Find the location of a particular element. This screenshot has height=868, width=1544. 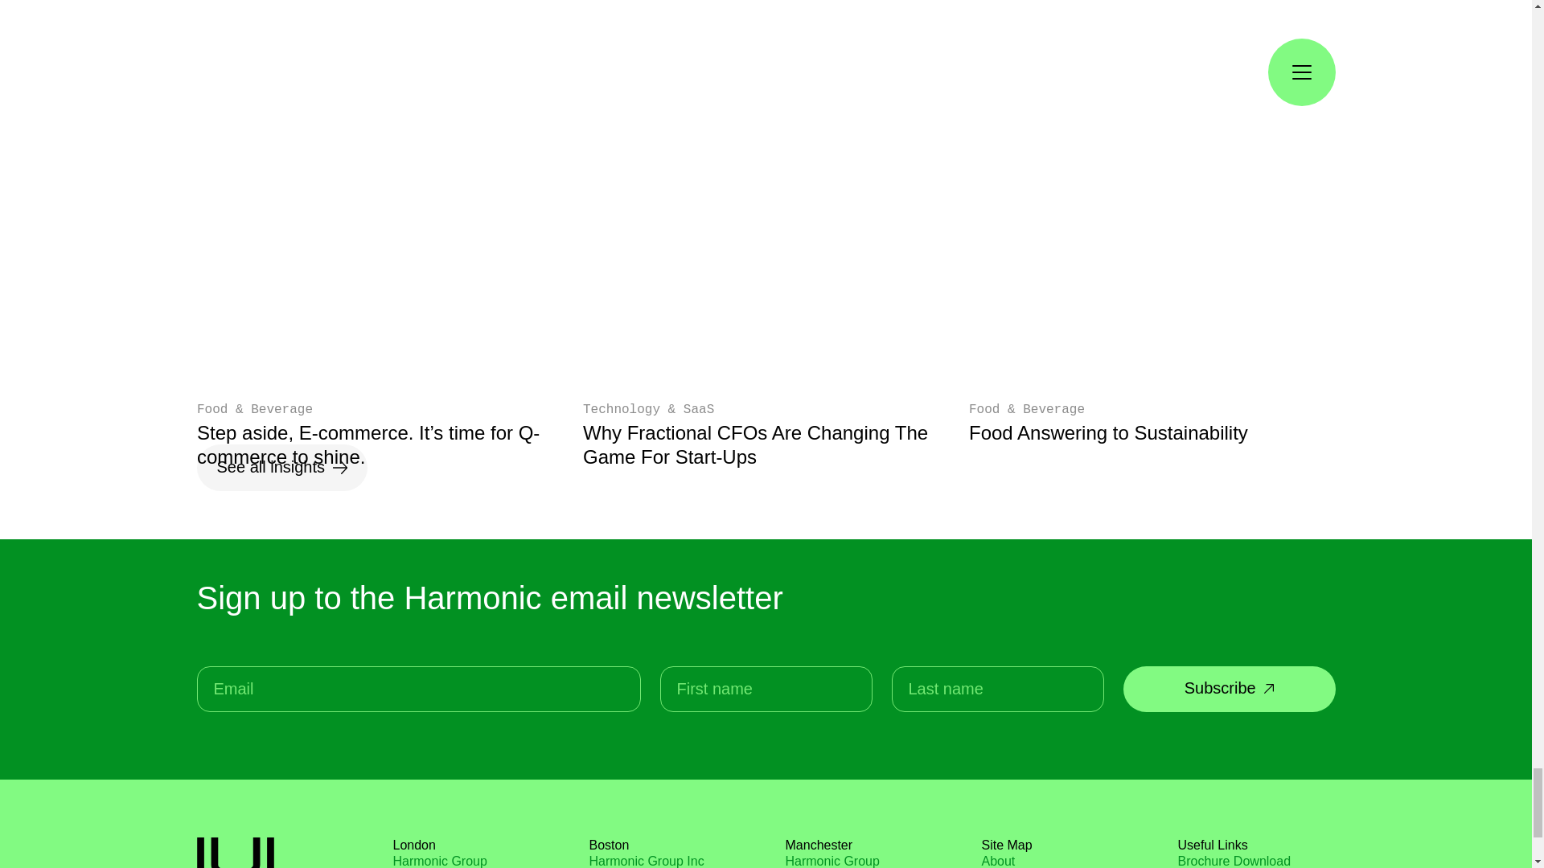

Subscribe is located at coordinates (1229, 690).